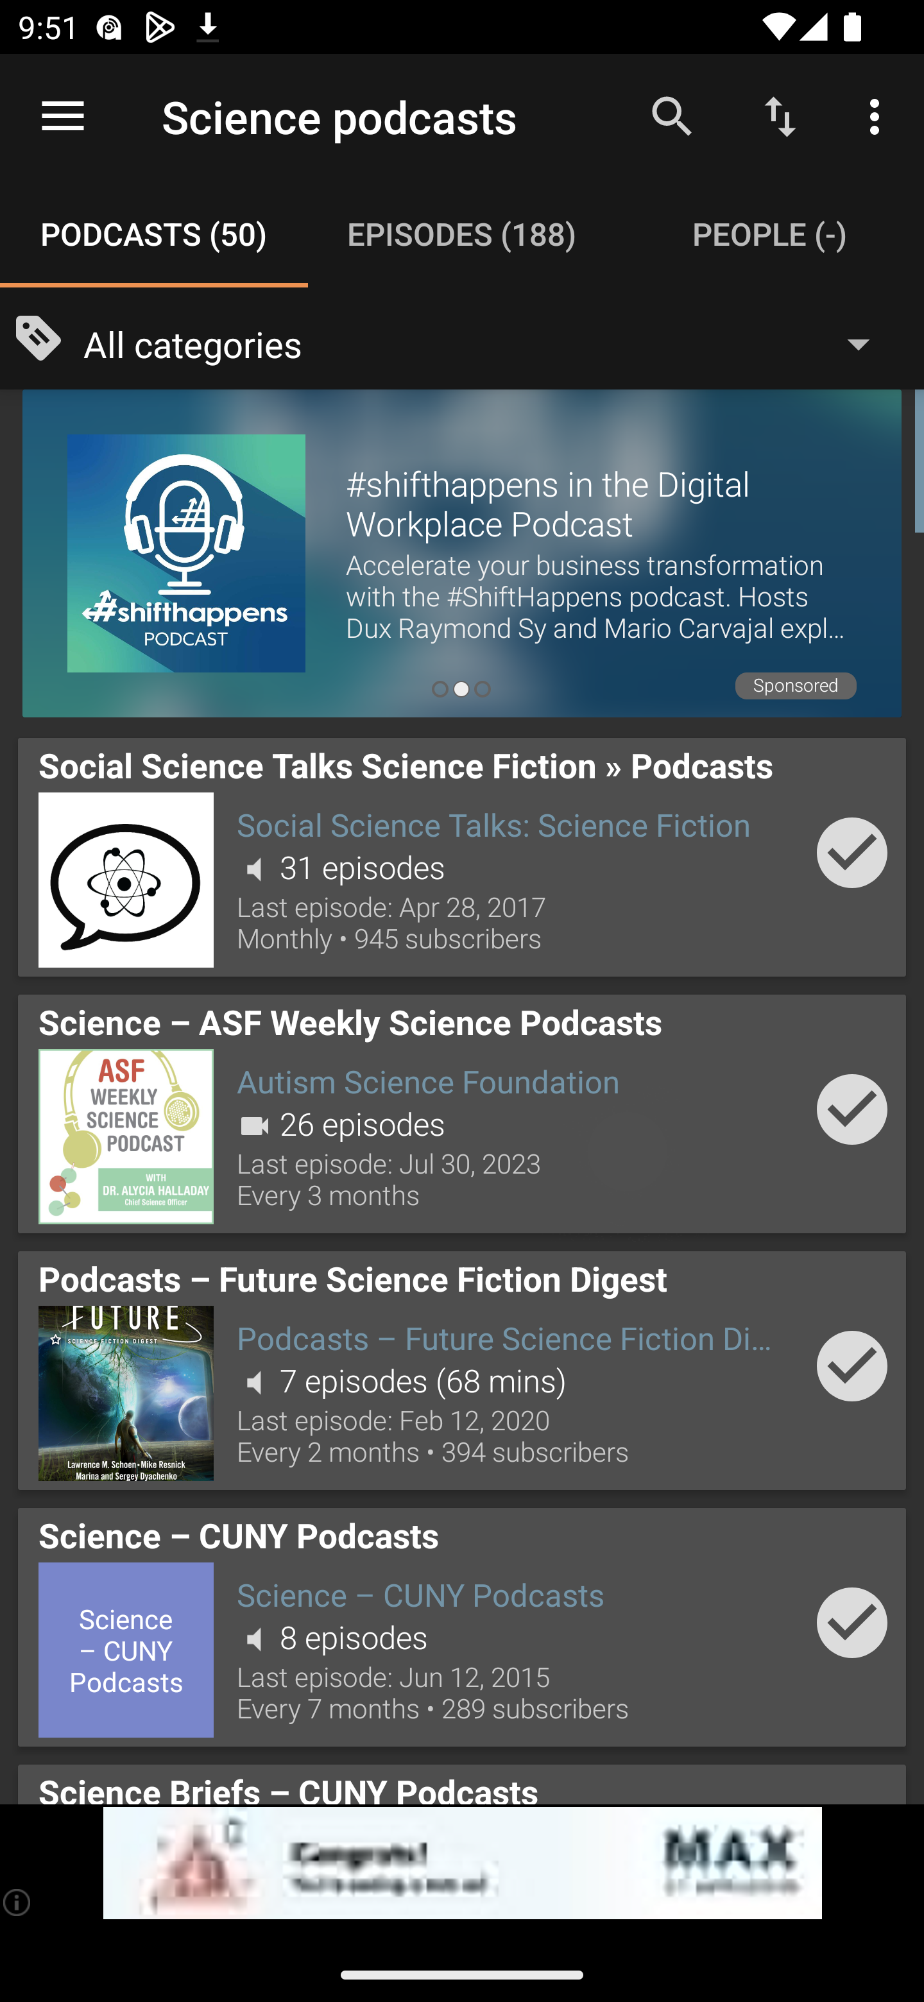 This screenshot has width=924, height=2002. I want to click on Add, so click(852, 1109).